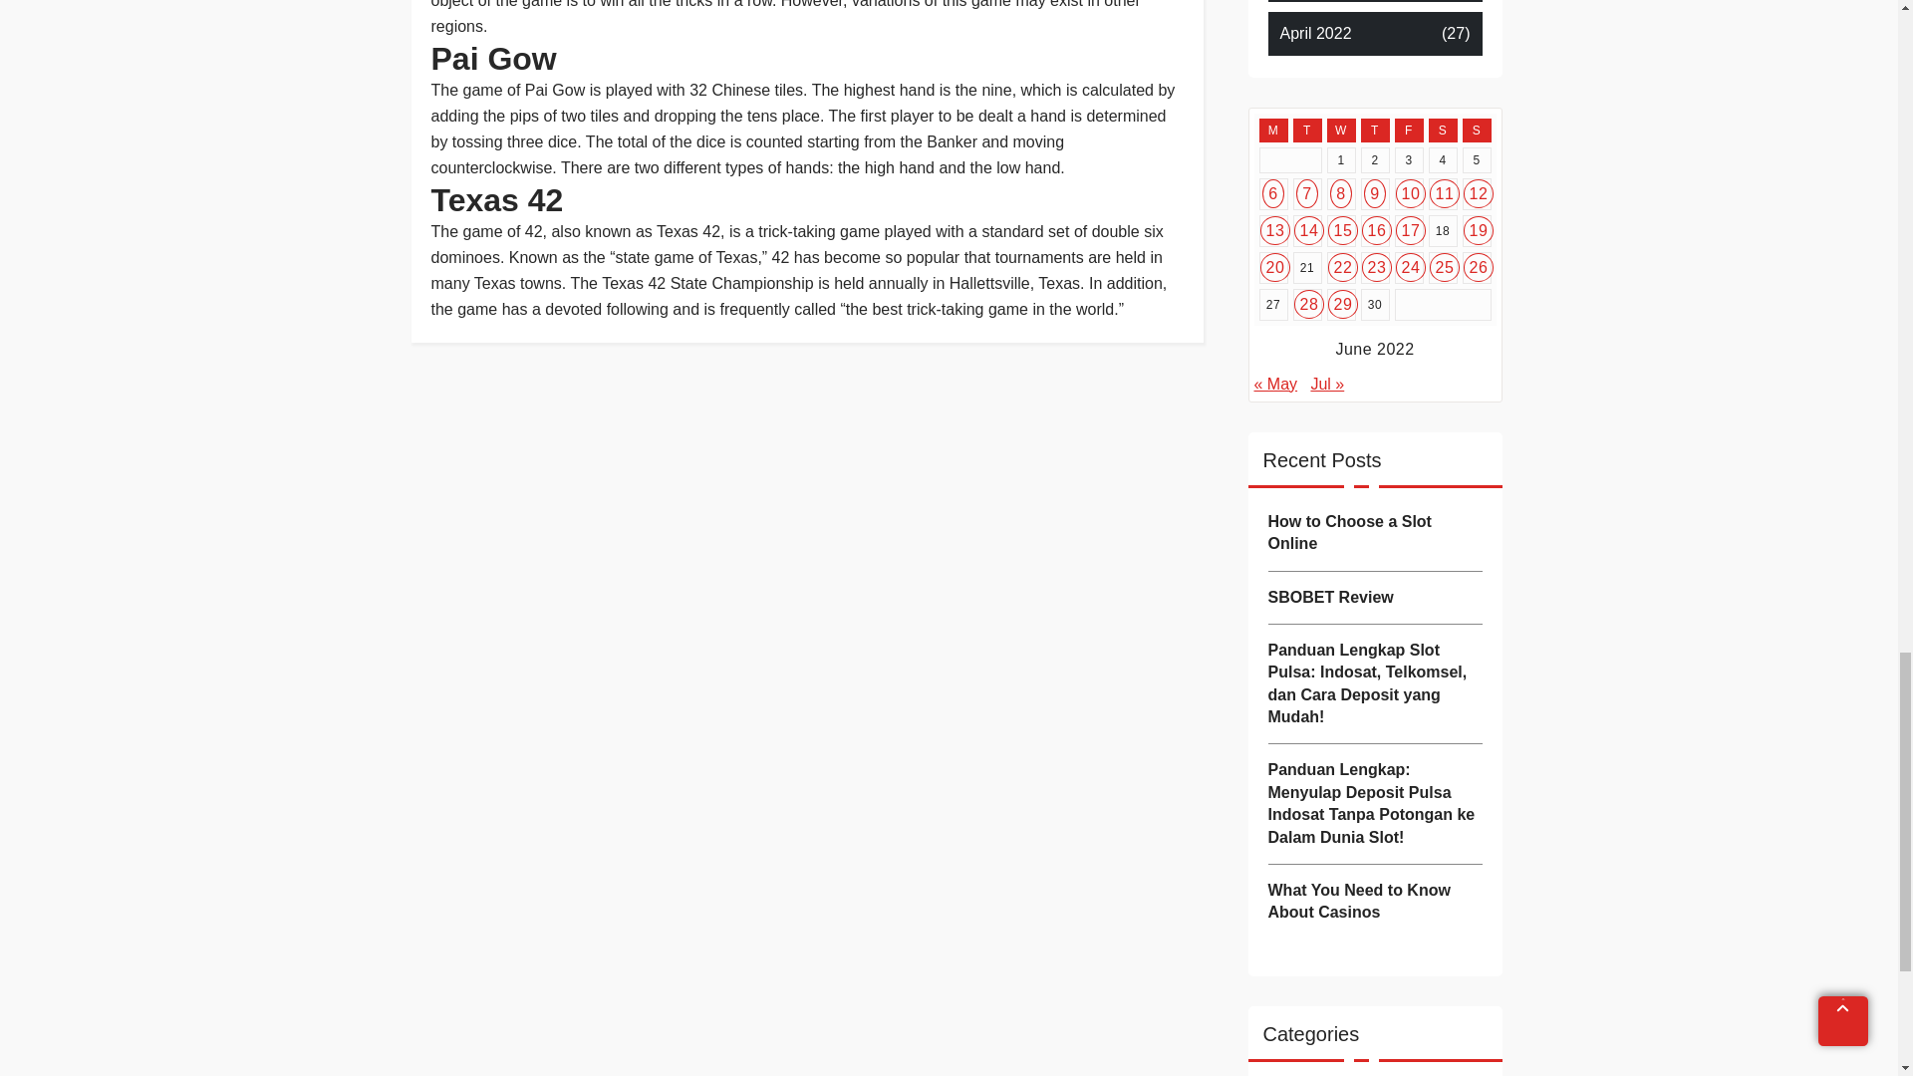 This screenshot has height=1076, width=1913. Describe the element at coordinates (1443, 130) in the screenshot. I see `Saturday` at that location.